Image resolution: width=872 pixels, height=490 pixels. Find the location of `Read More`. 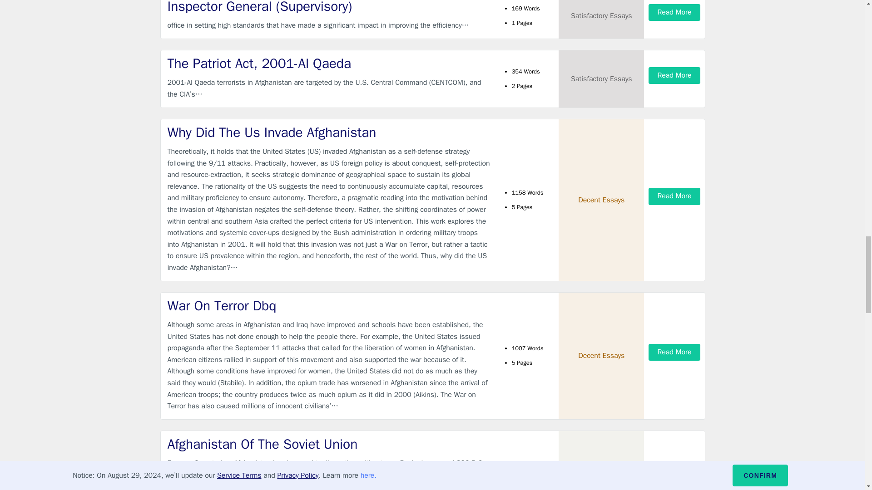

Read More is located at coordinates (674, 75).